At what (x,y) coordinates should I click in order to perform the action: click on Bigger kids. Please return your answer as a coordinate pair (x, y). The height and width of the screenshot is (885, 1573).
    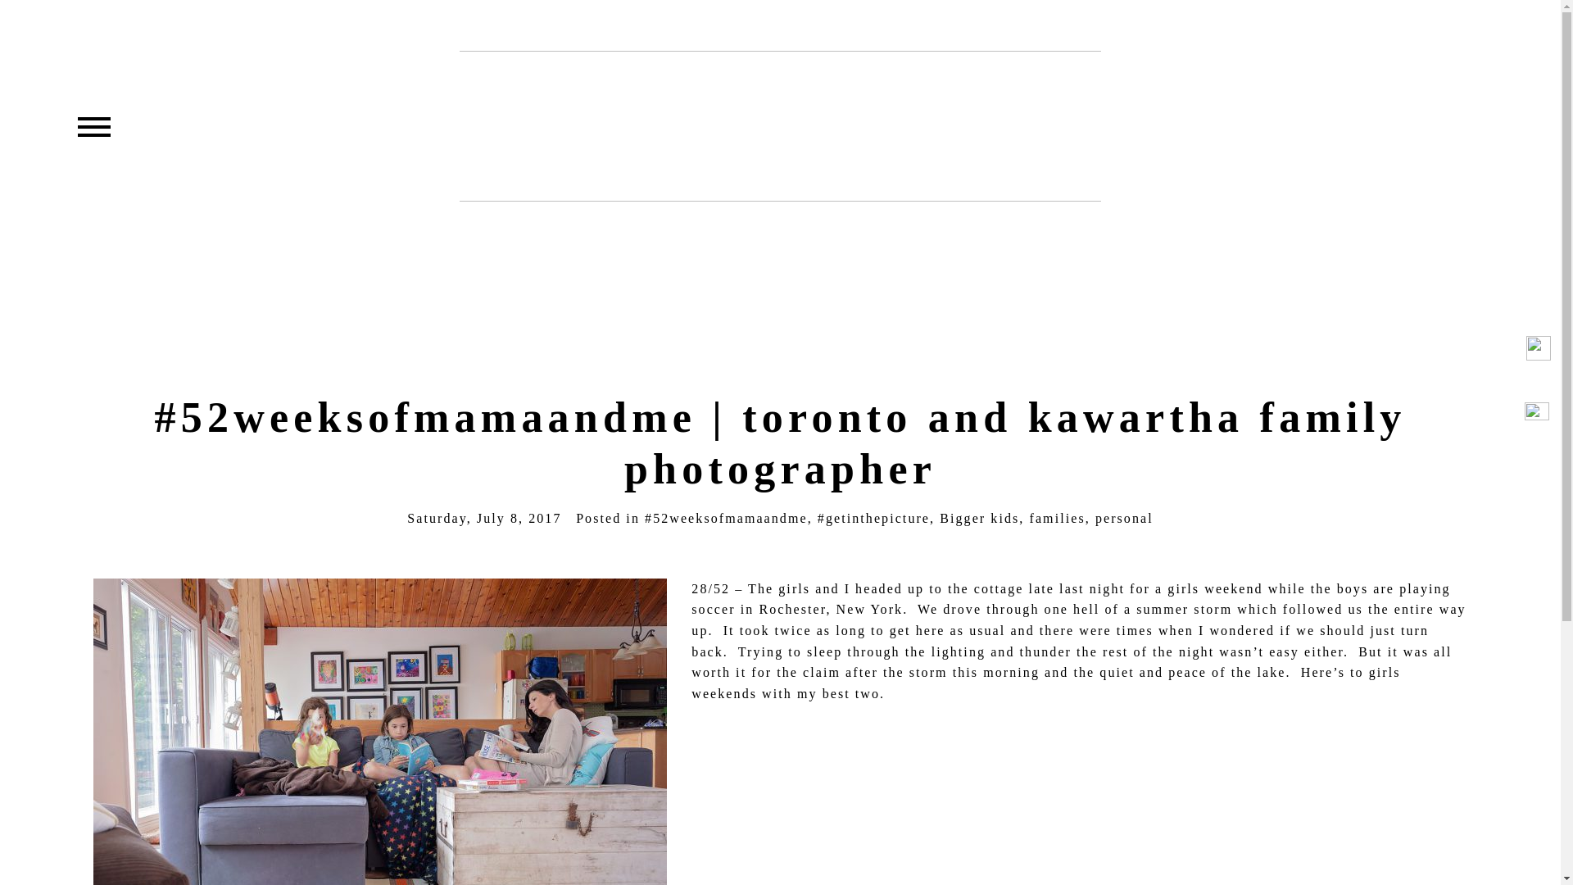
    Looking at the image, I should click on (979, 518).